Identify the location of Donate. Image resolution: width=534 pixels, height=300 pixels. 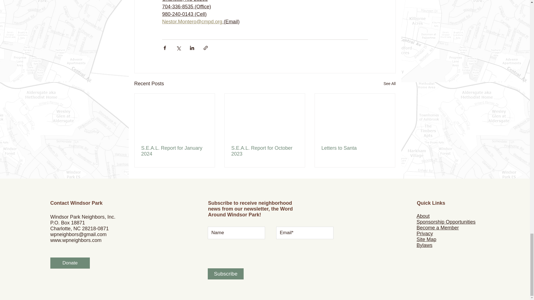
(70, 263).